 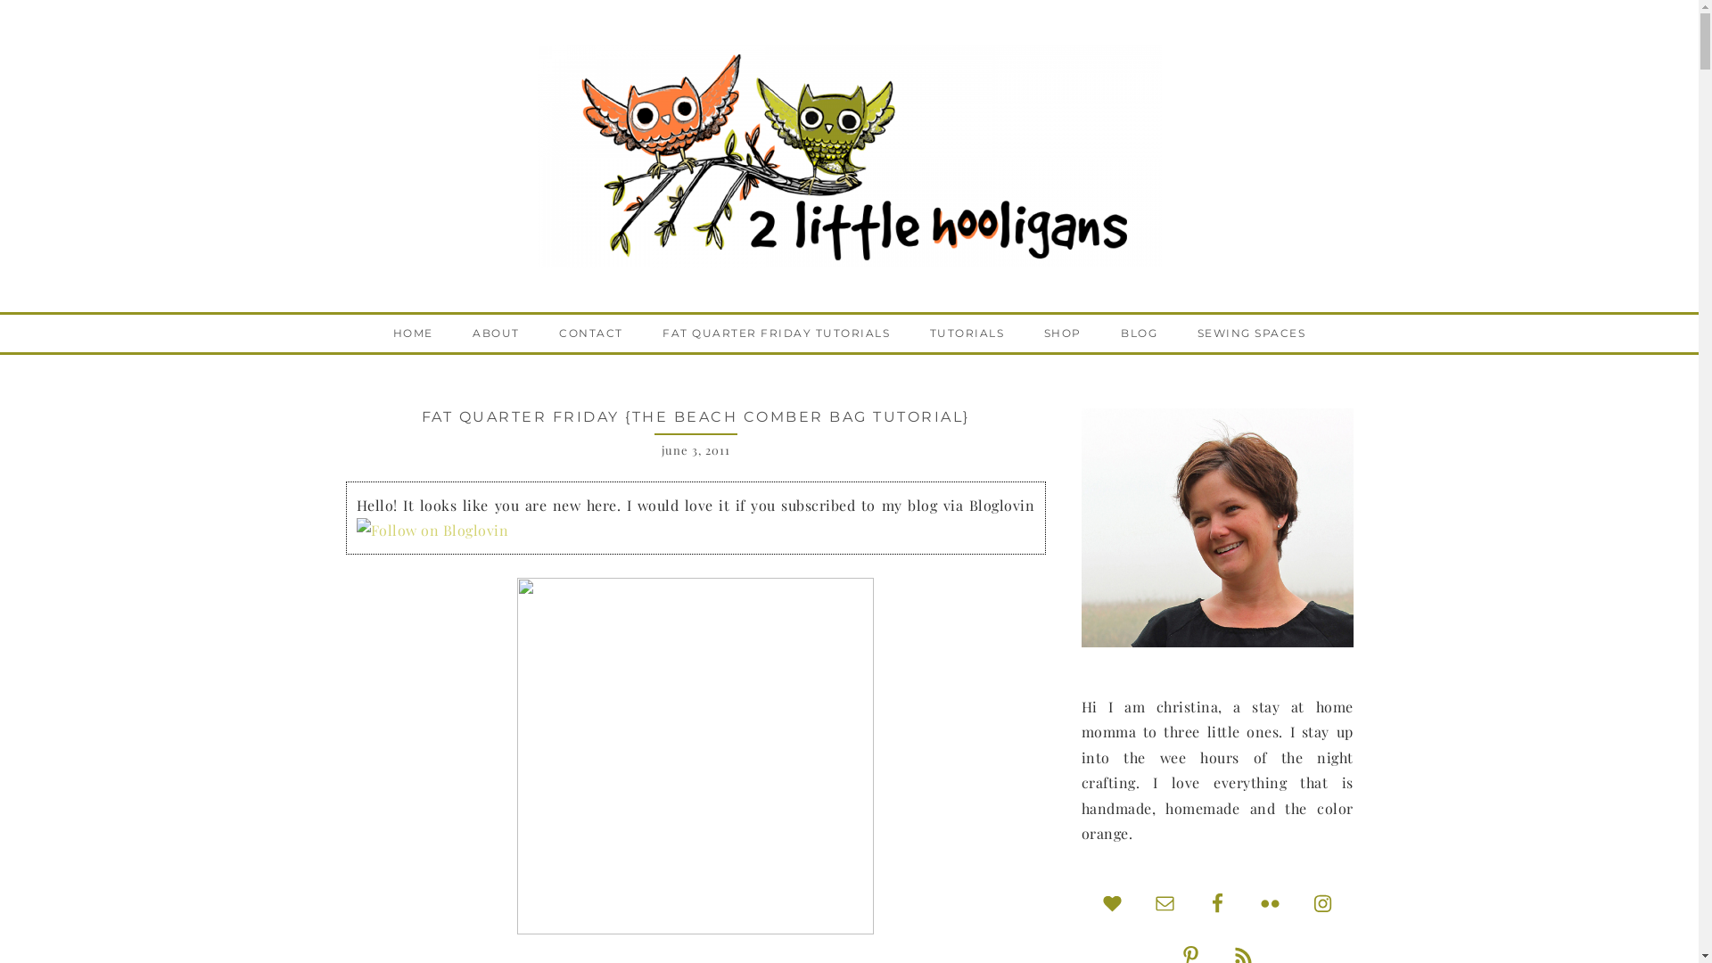 I want to click on SHOP, so click(x=1063, y=333).